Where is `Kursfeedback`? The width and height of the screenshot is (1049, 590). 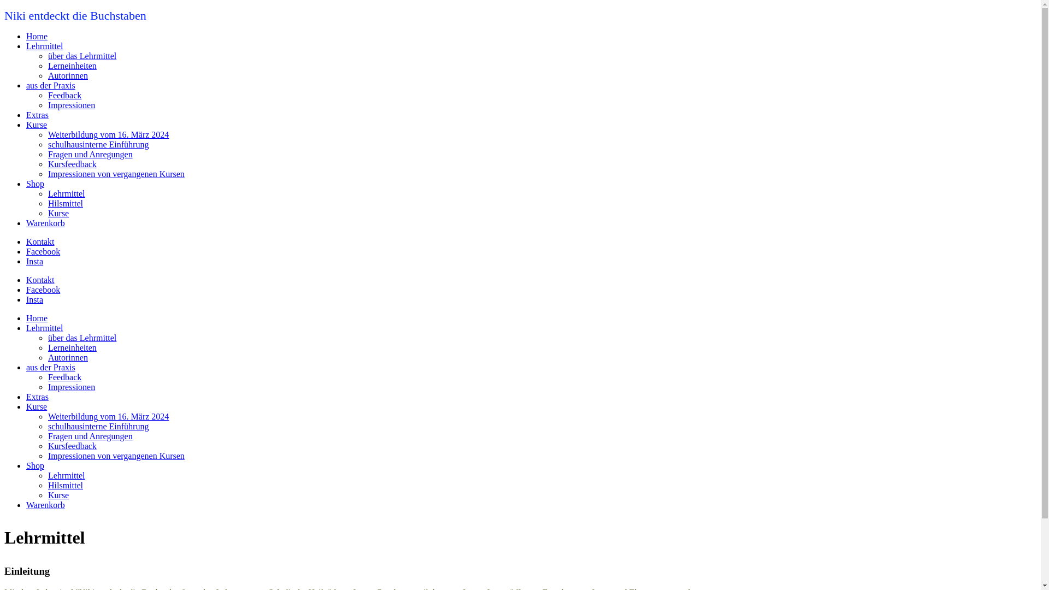 Kursfeedback is located at coordinates (72, 446).